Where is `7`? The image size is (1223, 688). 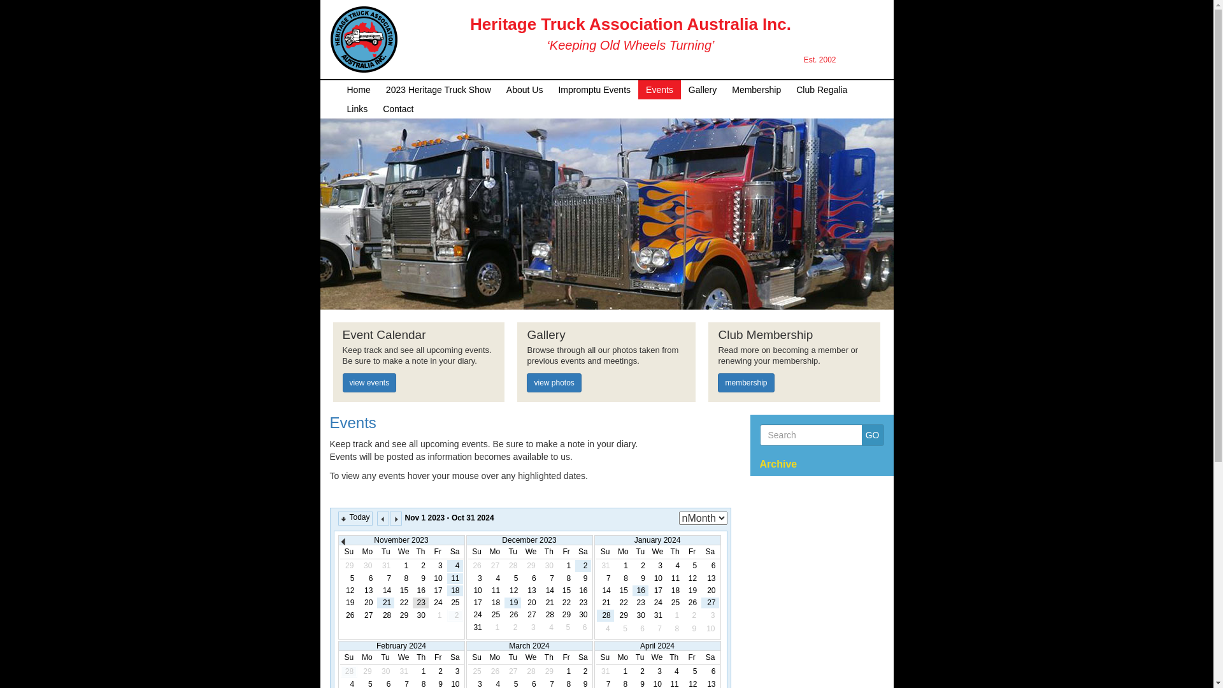 7 is located at coordinates (605, 578).